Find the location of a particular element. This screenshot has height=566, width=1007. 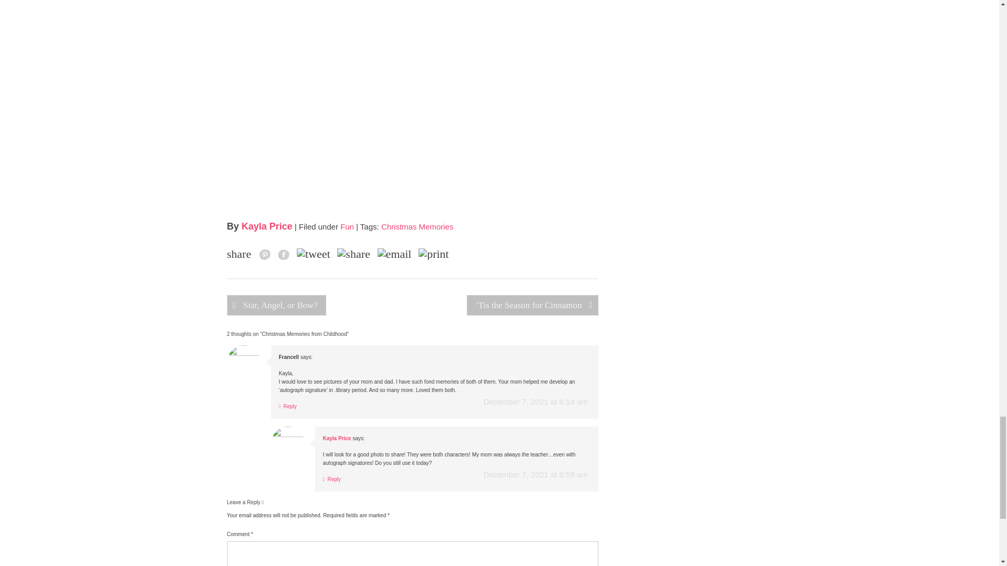

Kayla Price is located at coordinates (267, 226).